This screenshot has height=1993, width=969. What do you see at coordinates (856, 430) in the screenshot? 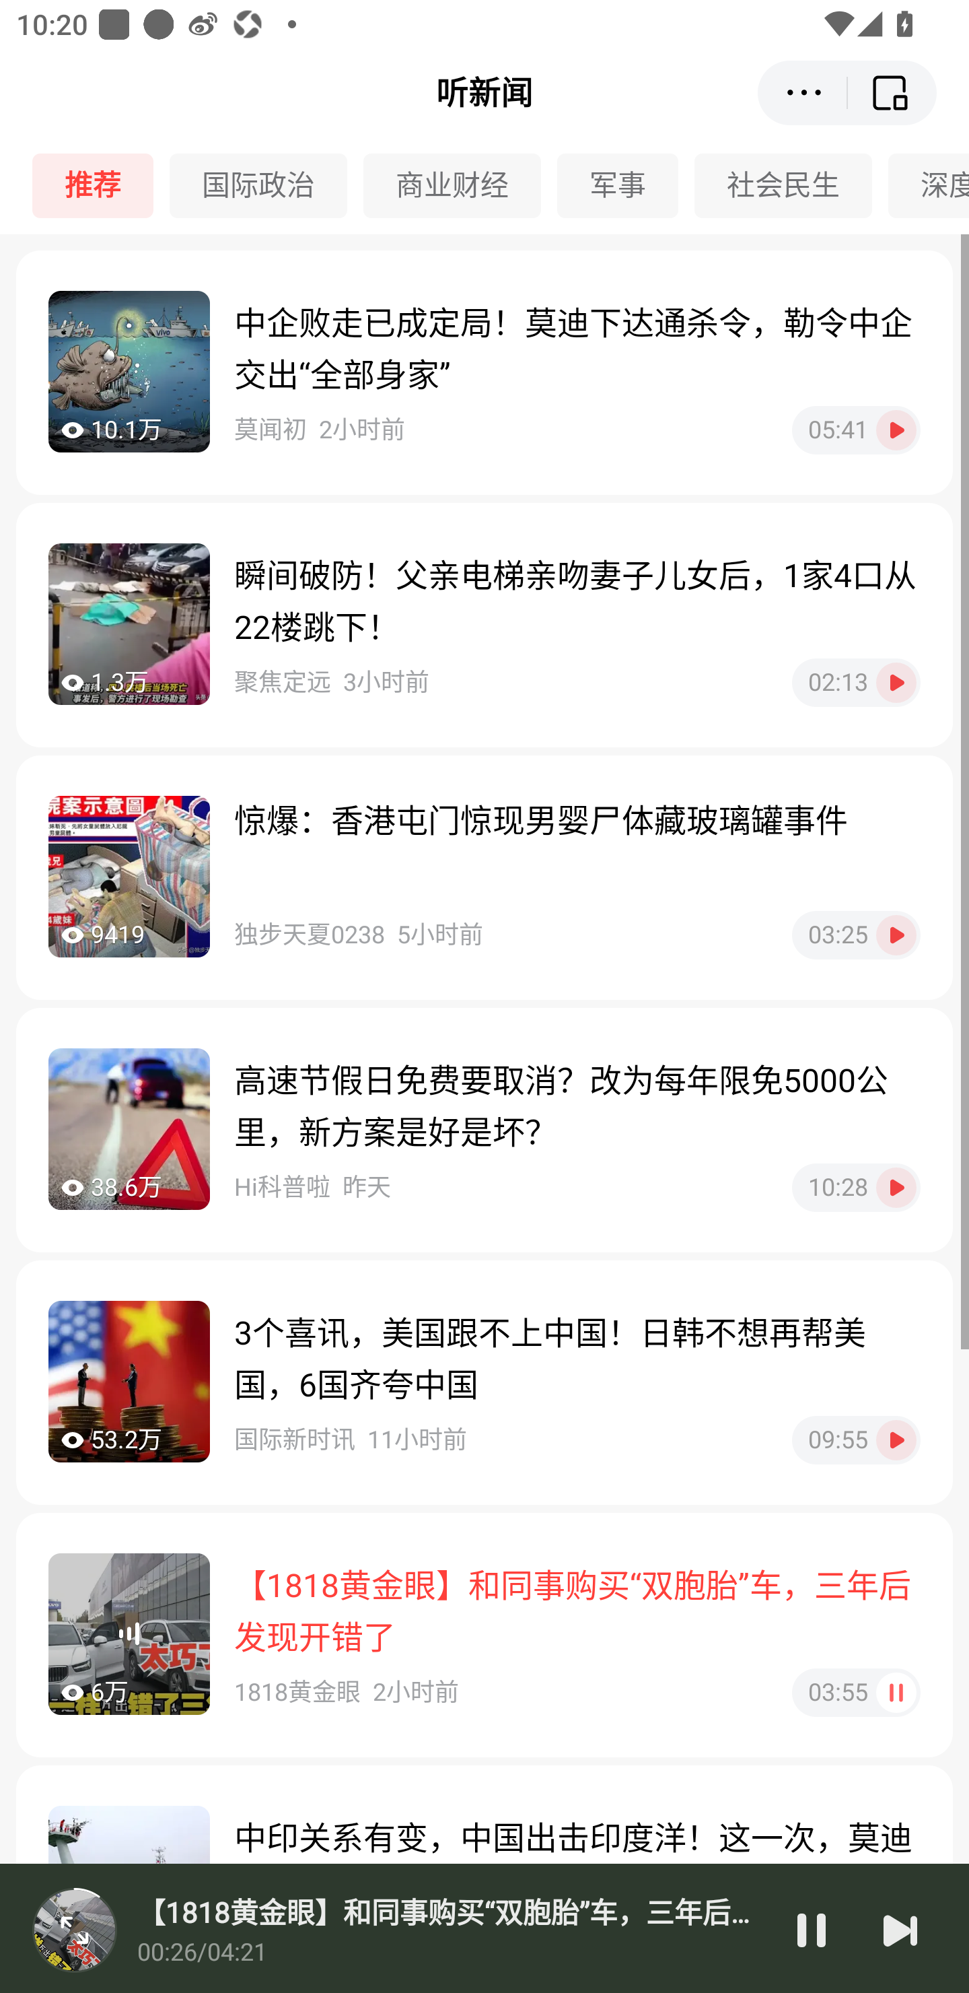
I see `05:41` at bounding box center [856, 430].